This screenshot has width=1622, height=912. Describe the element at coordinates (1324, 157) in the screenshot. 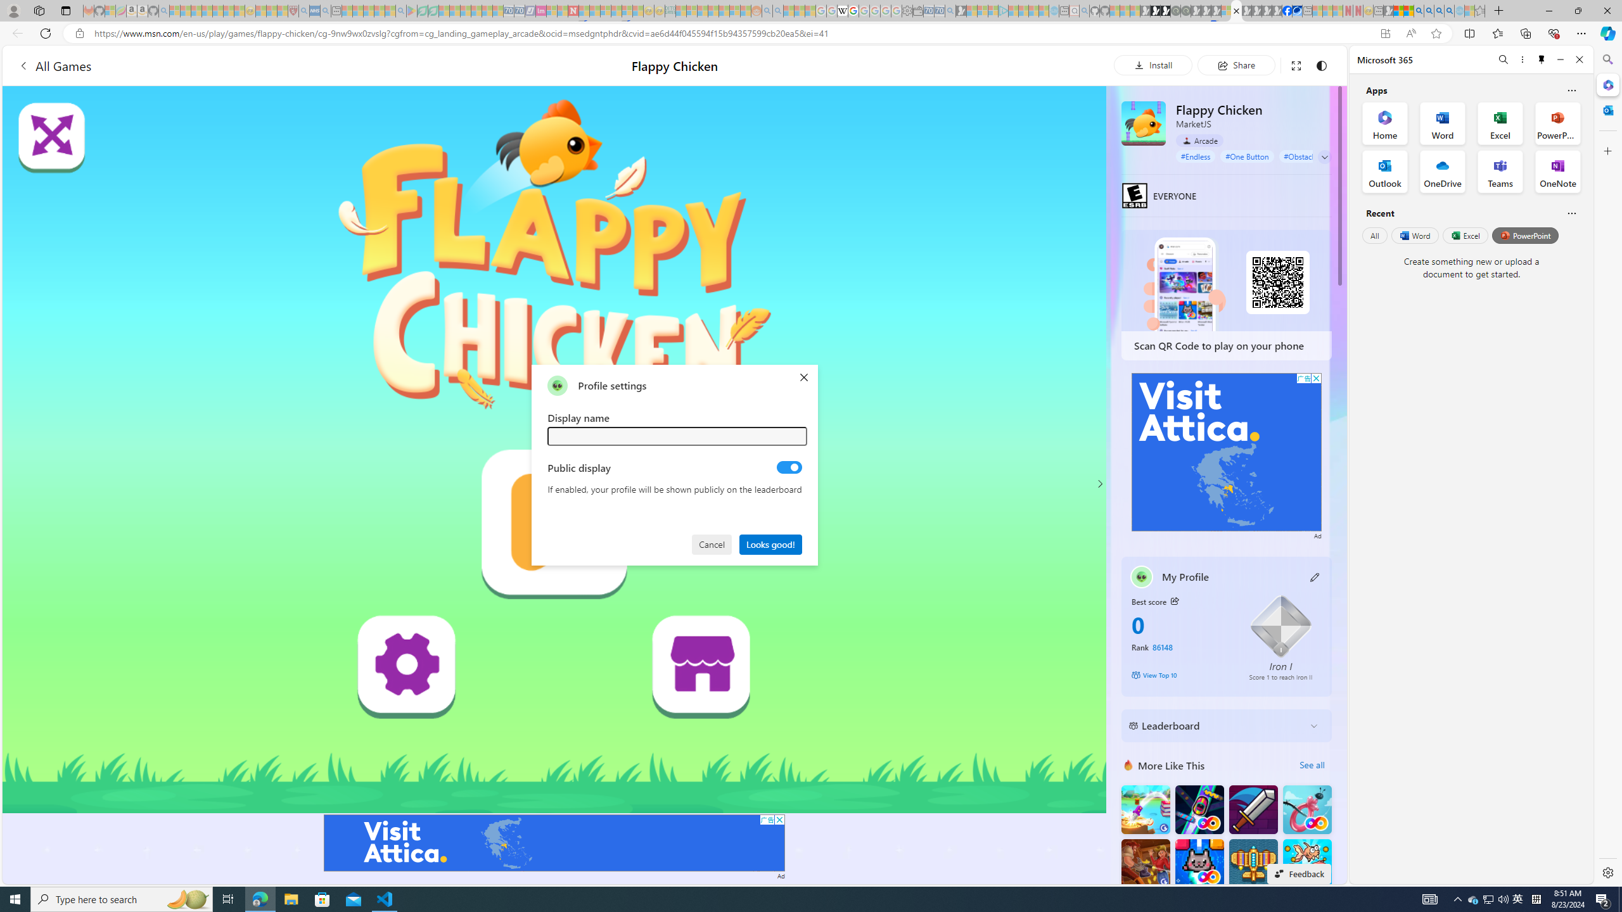

I see `Class: expand-arrow neutral` at that location.